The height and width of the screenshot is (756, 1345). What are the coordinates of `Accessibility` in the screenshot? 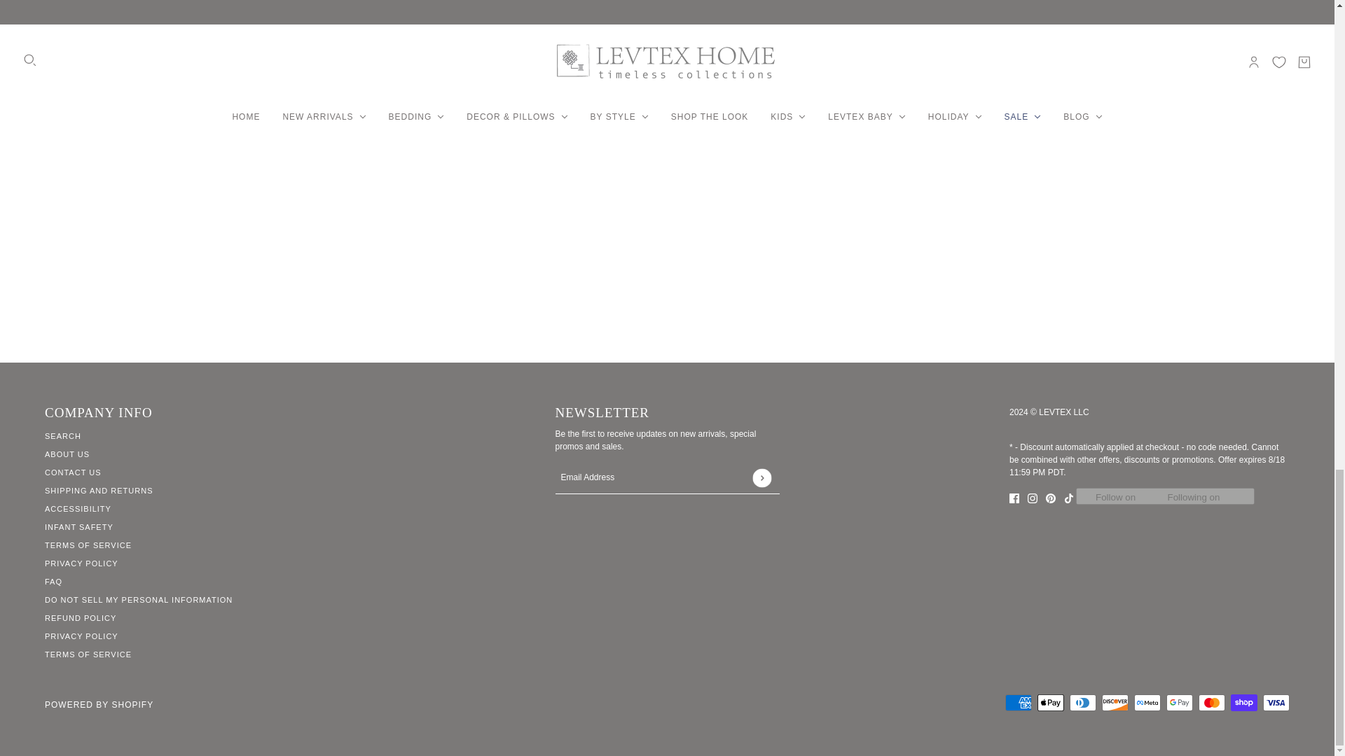 It's located at (78, 509).